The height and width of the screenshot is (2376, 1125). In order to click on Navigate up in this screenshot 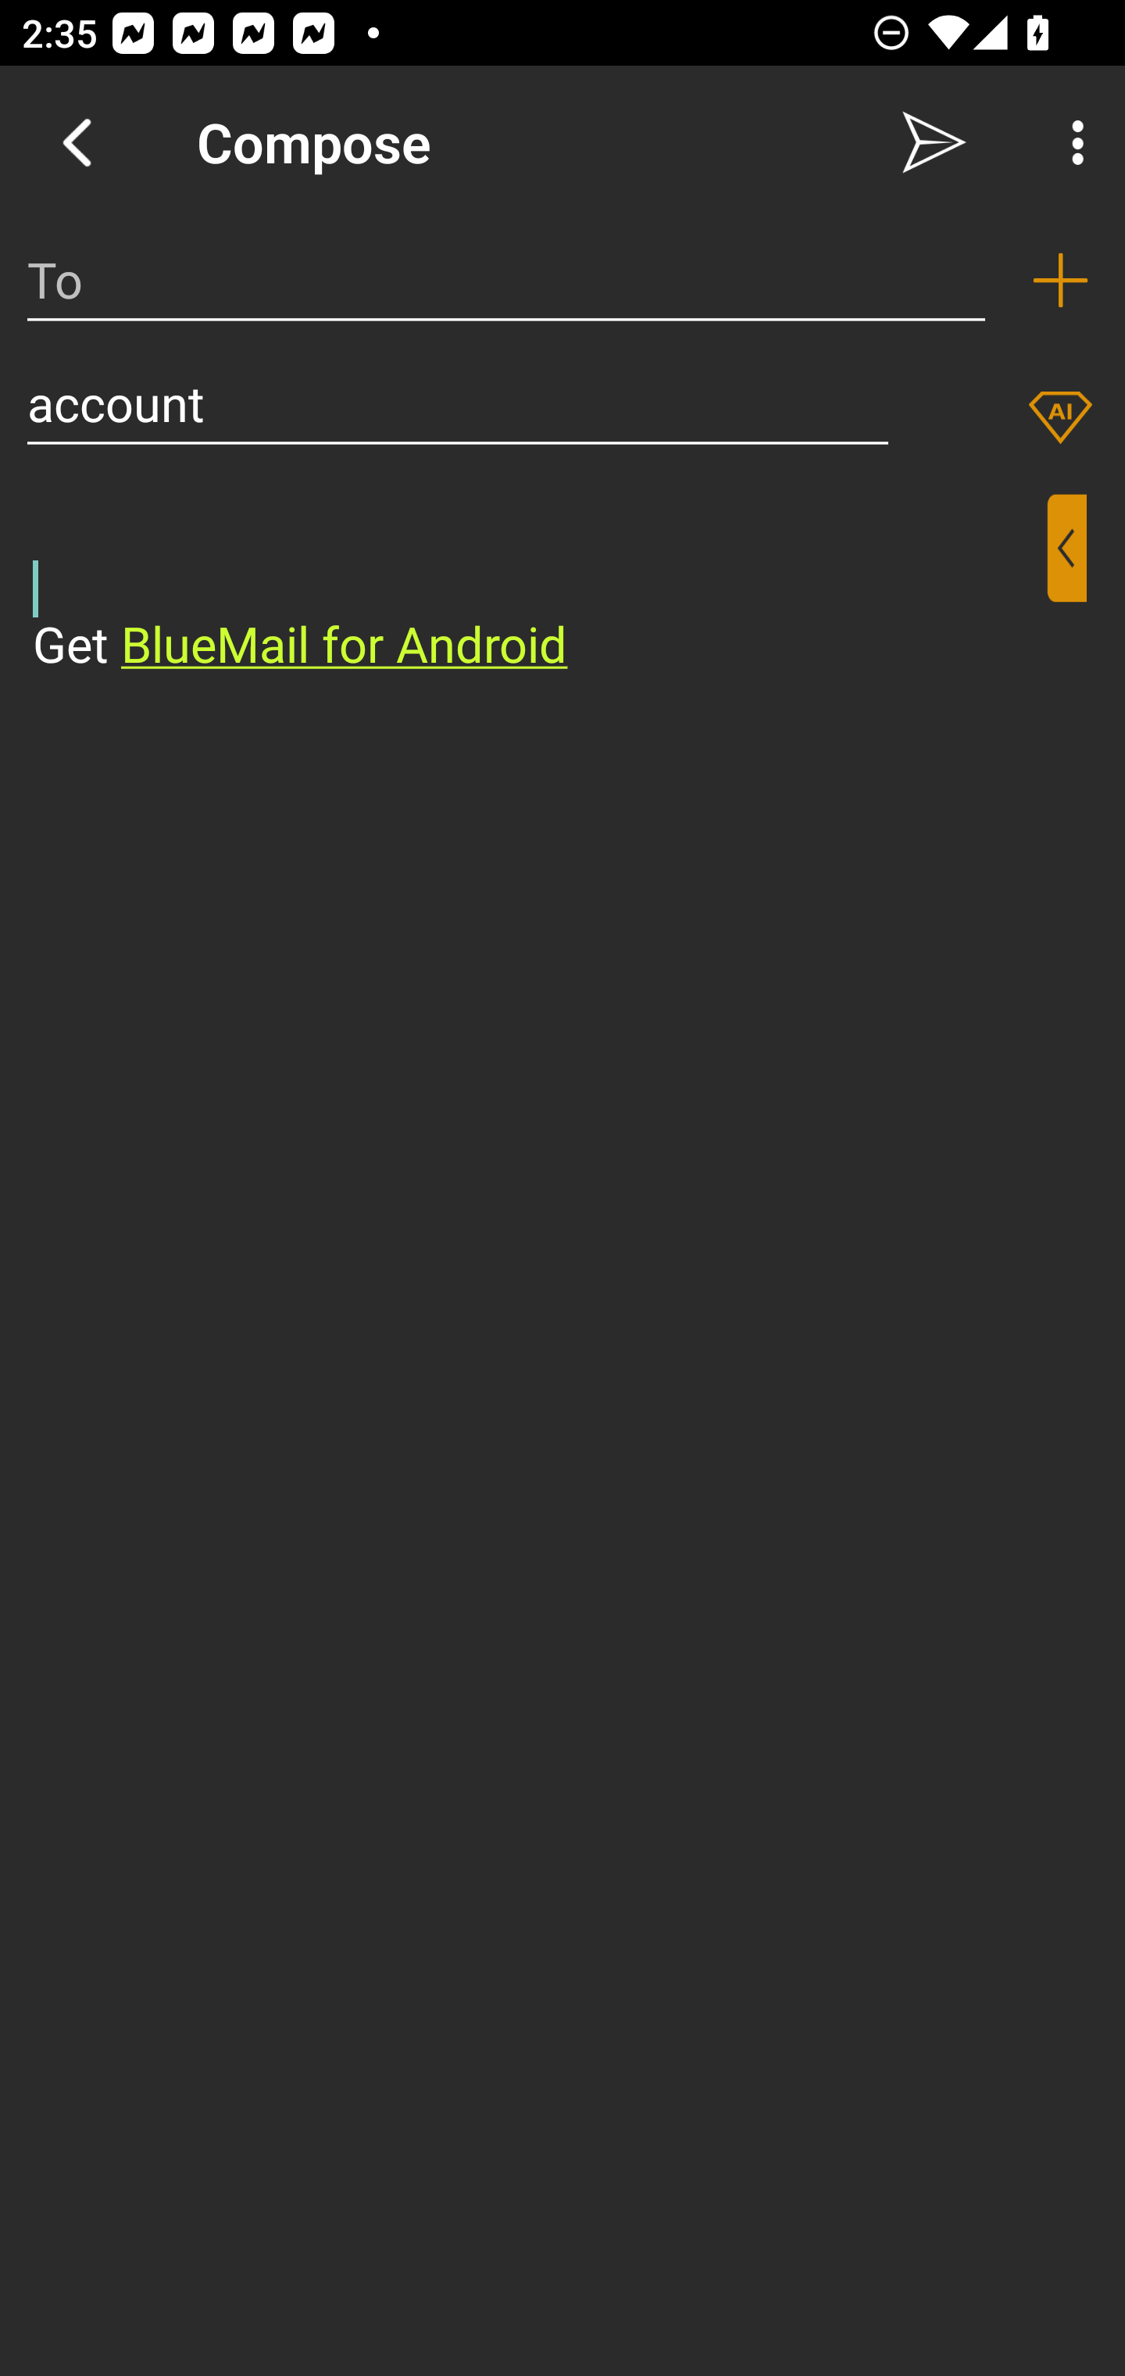, I will do `click(77, 142)`.